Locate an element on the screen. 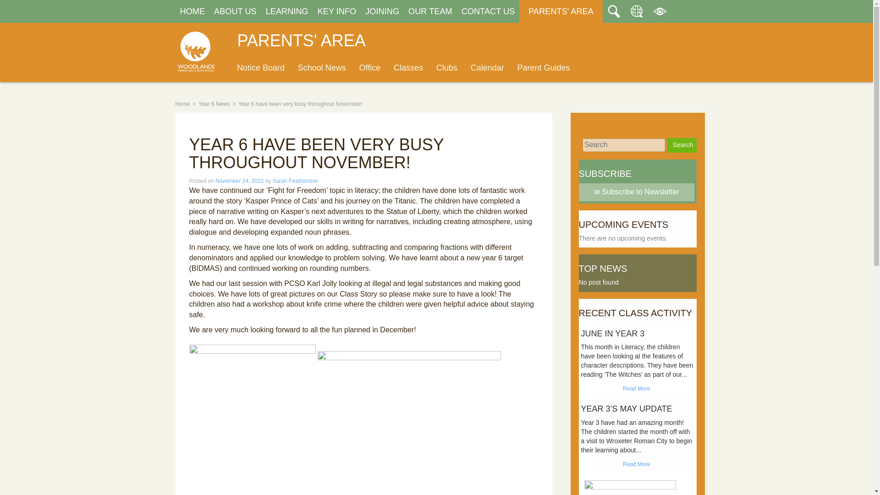 The image size is (880, 495). ABOUT US is located at coordinates (235, 11).